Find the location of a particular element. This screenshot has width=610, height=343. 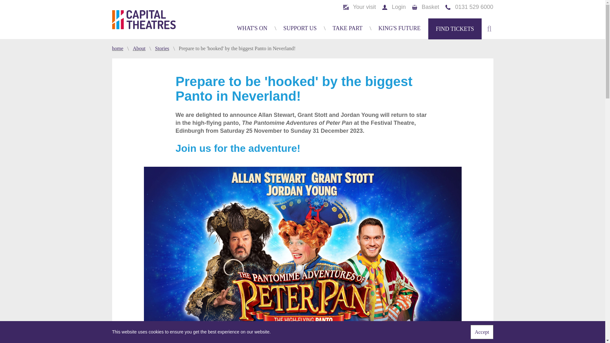

Stories is located at coordinates (165, 48).